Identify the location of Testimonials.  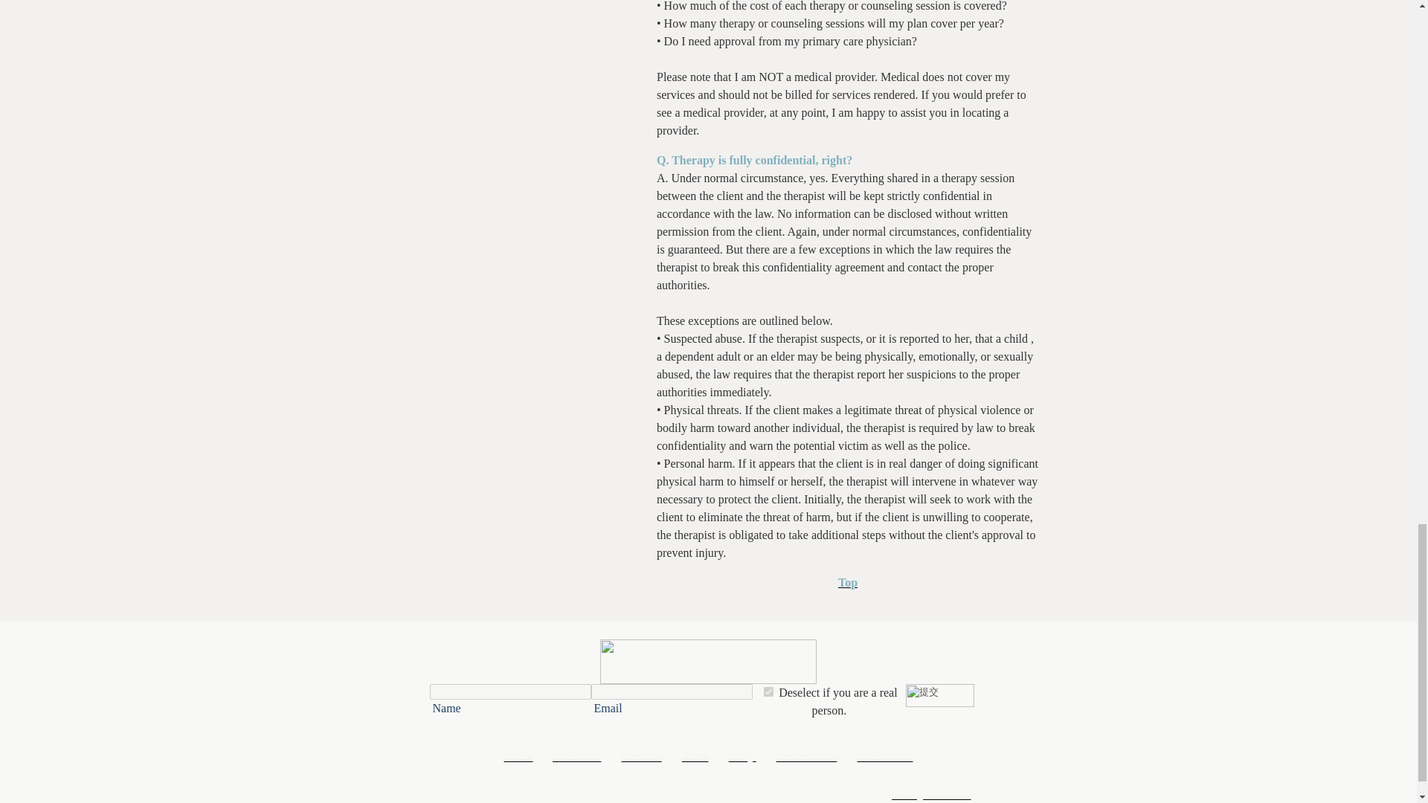
(806, 756).